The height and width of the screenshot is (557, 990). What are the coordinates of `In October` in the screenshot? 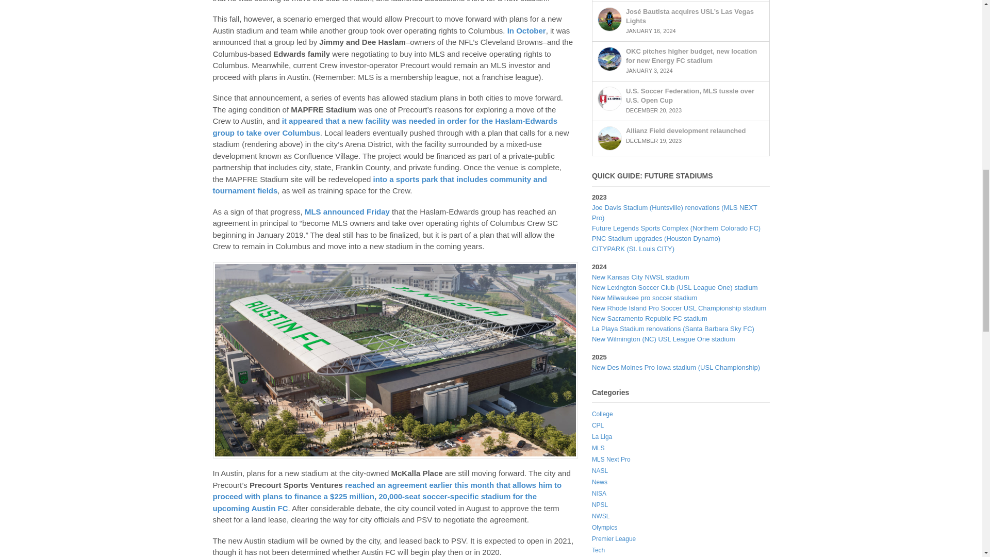 It's located at (526, 30).